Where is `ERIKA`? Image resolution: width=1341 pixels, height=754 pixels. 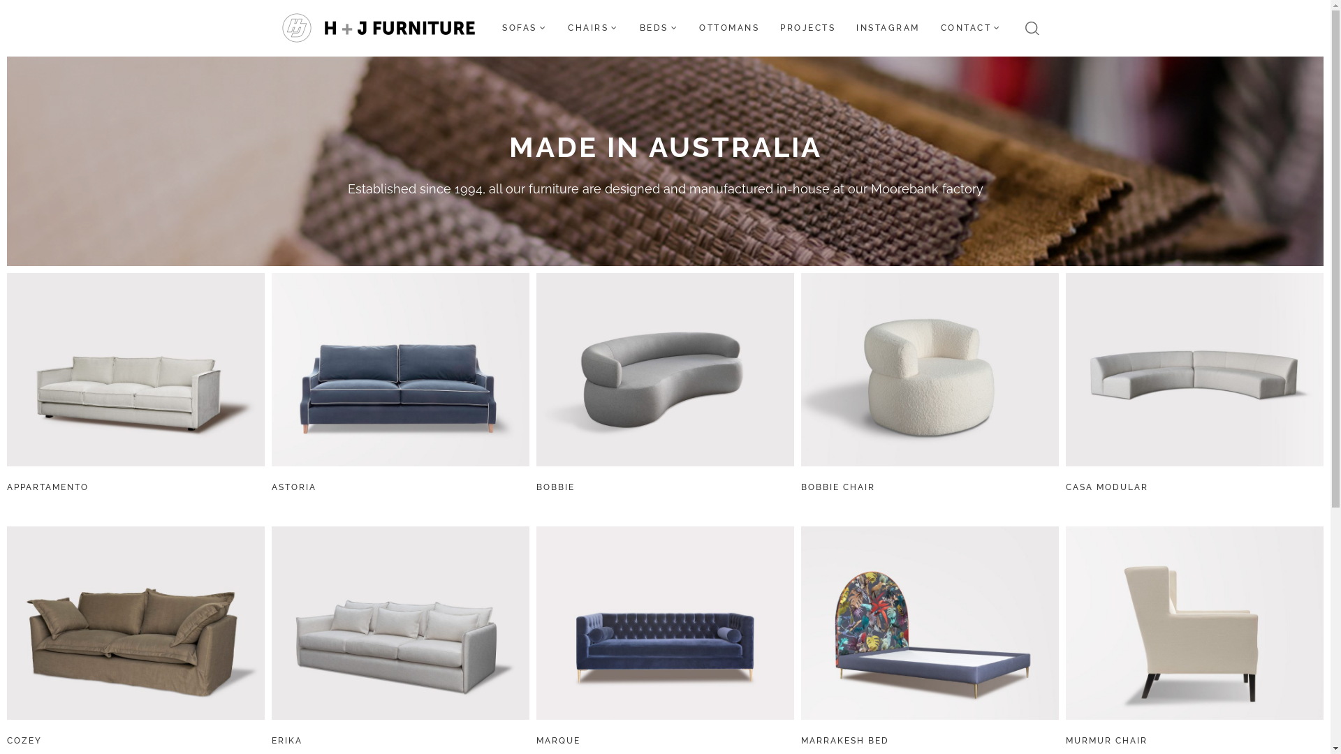
ERIKA is located at coordinates (287, 741).